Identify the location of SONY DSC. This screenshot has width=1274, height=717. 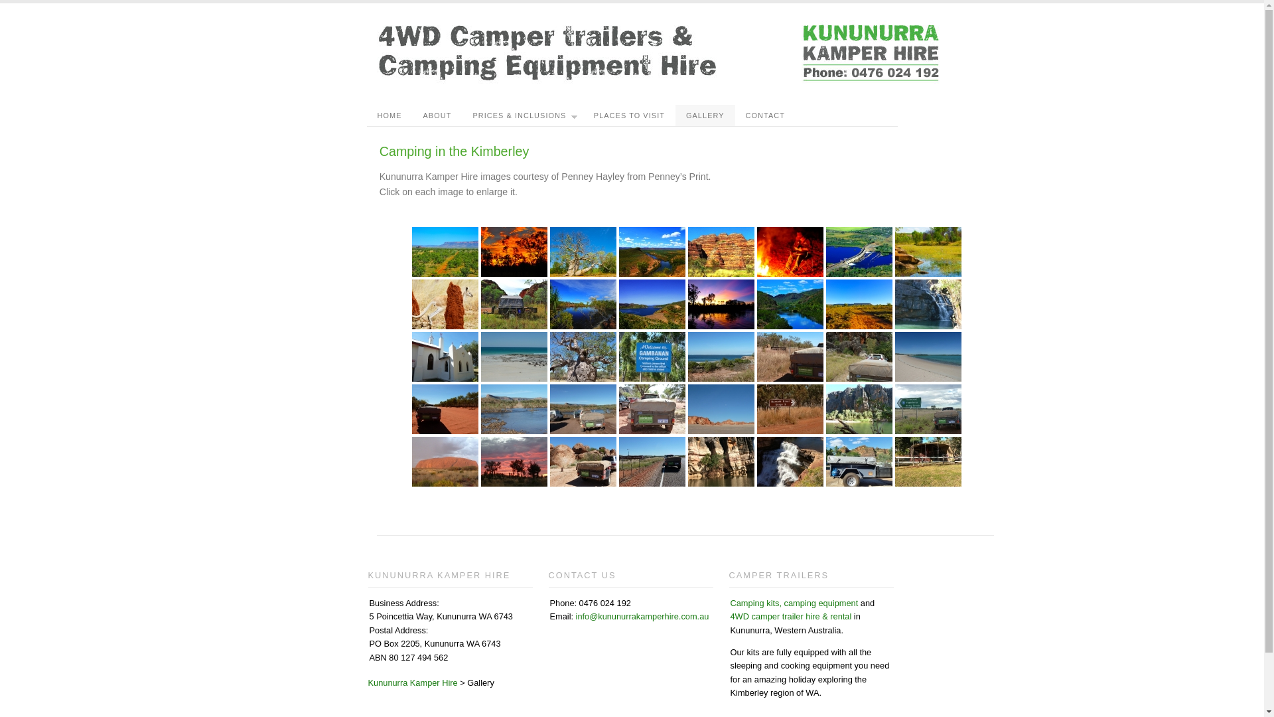
(859, 252).